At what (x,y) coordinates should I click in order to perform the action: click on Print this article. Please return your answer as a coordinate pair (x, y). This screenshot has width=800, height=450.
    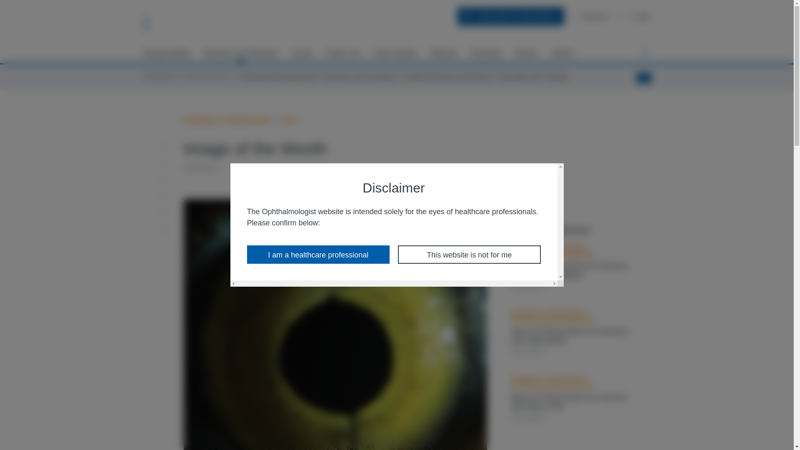
    Looking at the image, I should click on (166, 229).